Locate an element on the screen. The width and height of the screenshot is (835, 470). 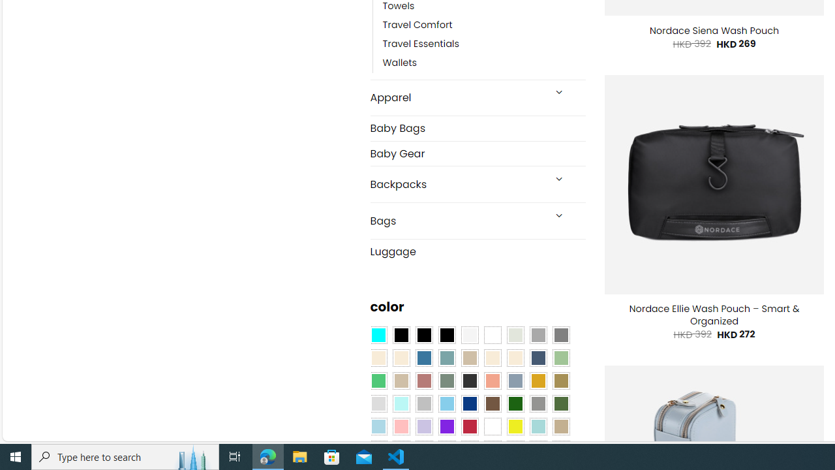
Cream is located at coordinates (515, 358).